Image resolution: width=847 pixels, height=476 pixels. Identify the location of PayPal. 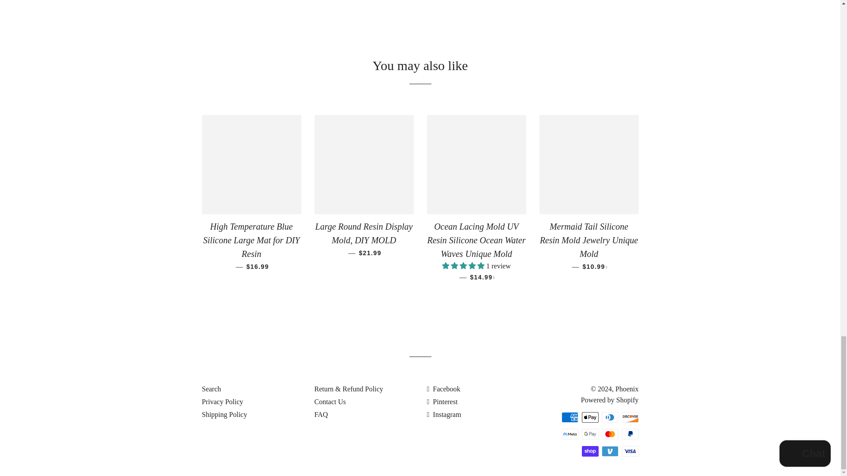
(630, 434).